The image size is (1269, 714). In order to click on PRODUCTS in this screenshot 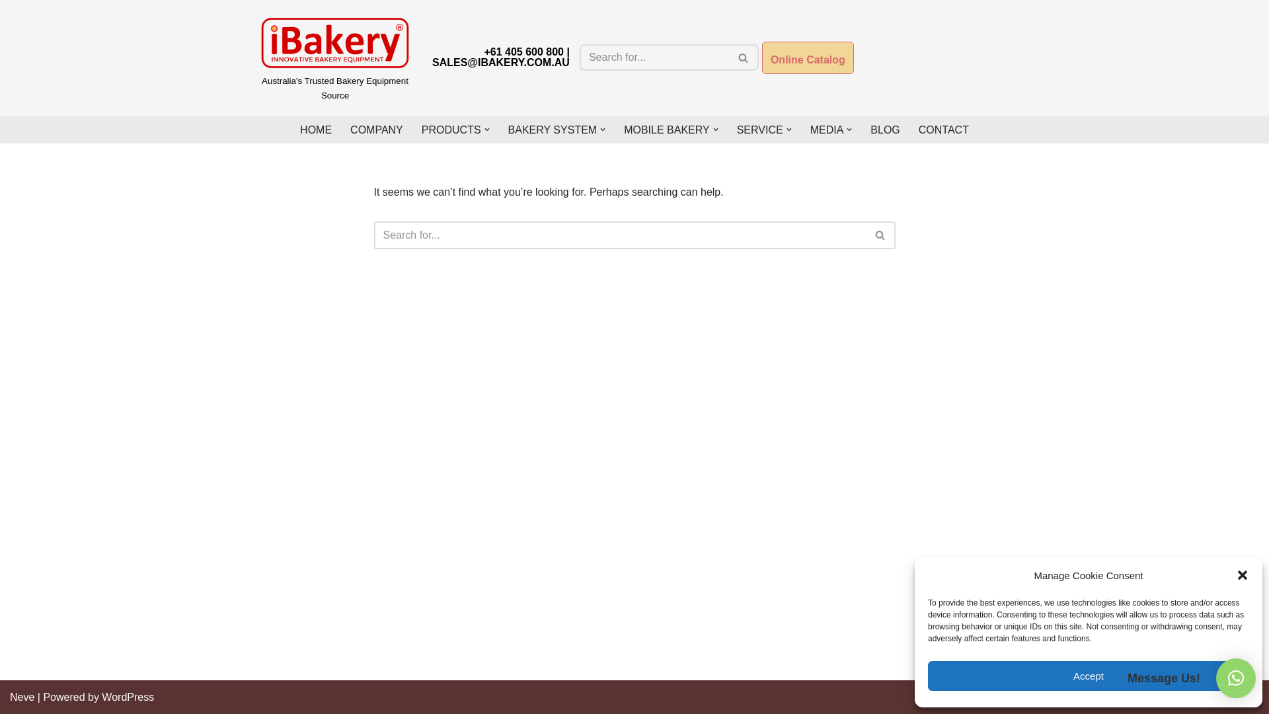, I will do `click(451, 130)`.